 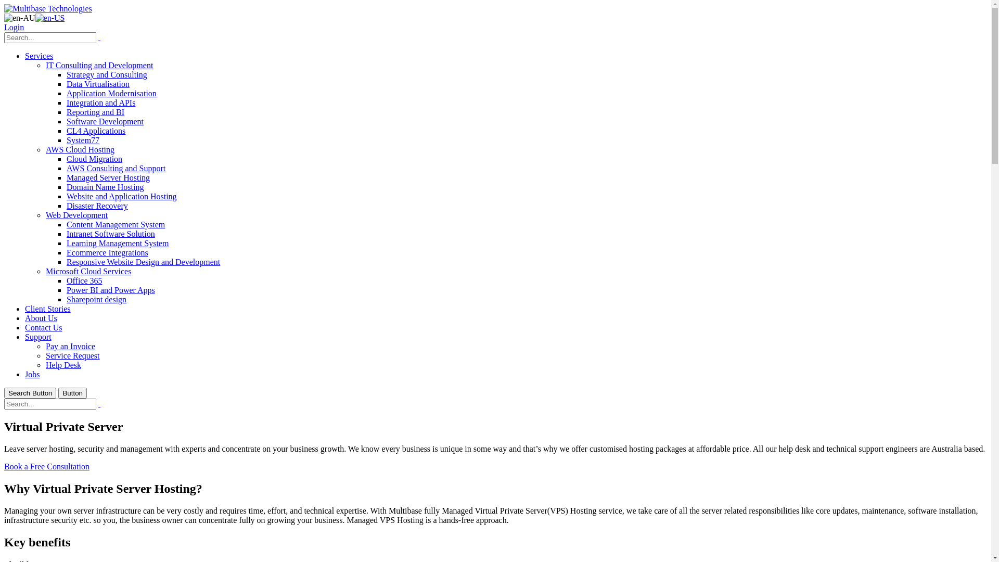 I want to click on Power BI and Power Apps, so click(x=111, y=290).